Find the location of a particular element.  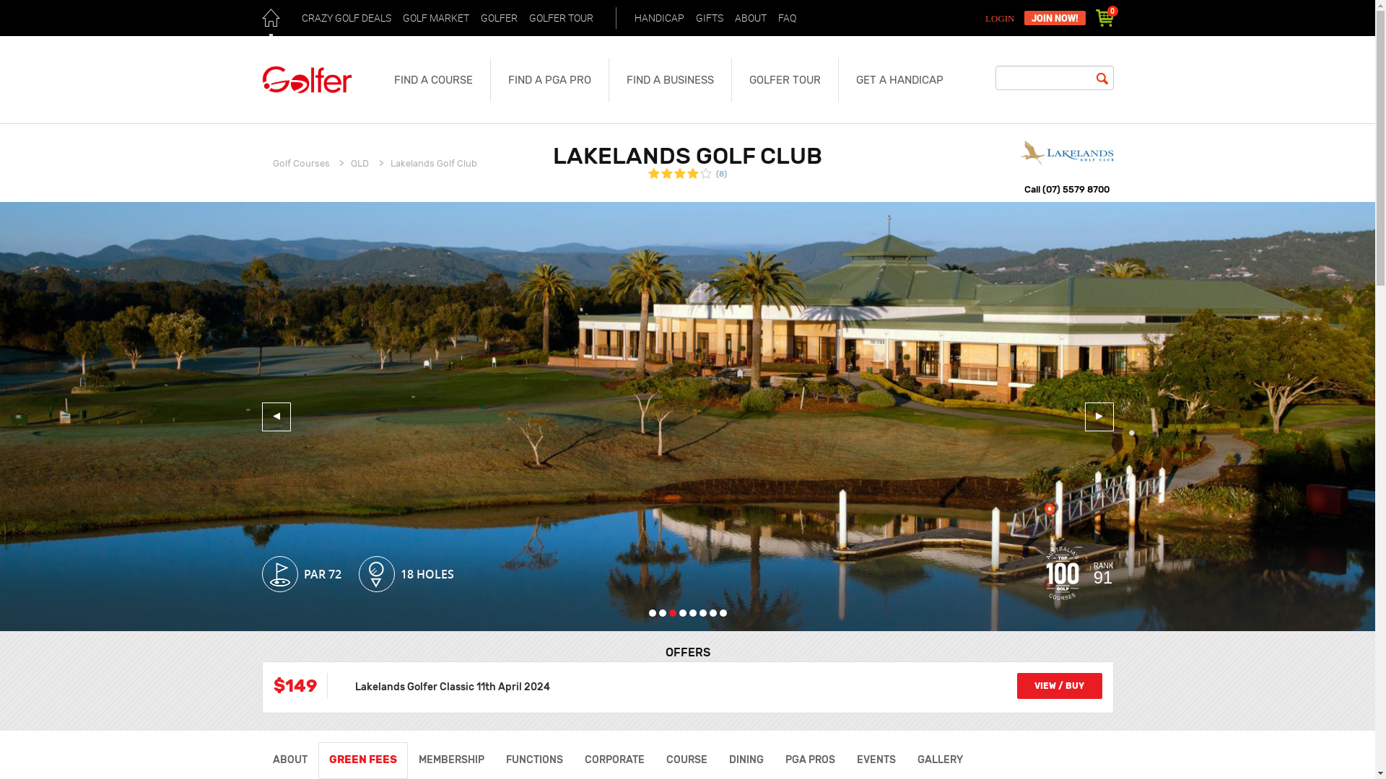

4 is located at coordinates (682, 613).